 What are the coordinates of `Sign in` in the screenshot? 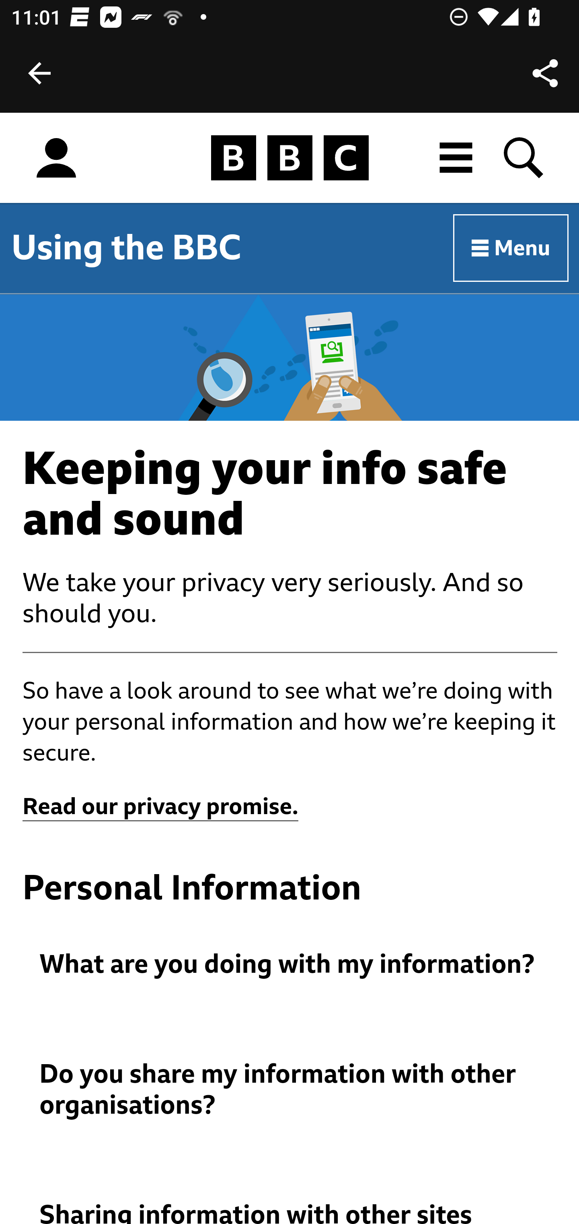 It's located at (56, 158).